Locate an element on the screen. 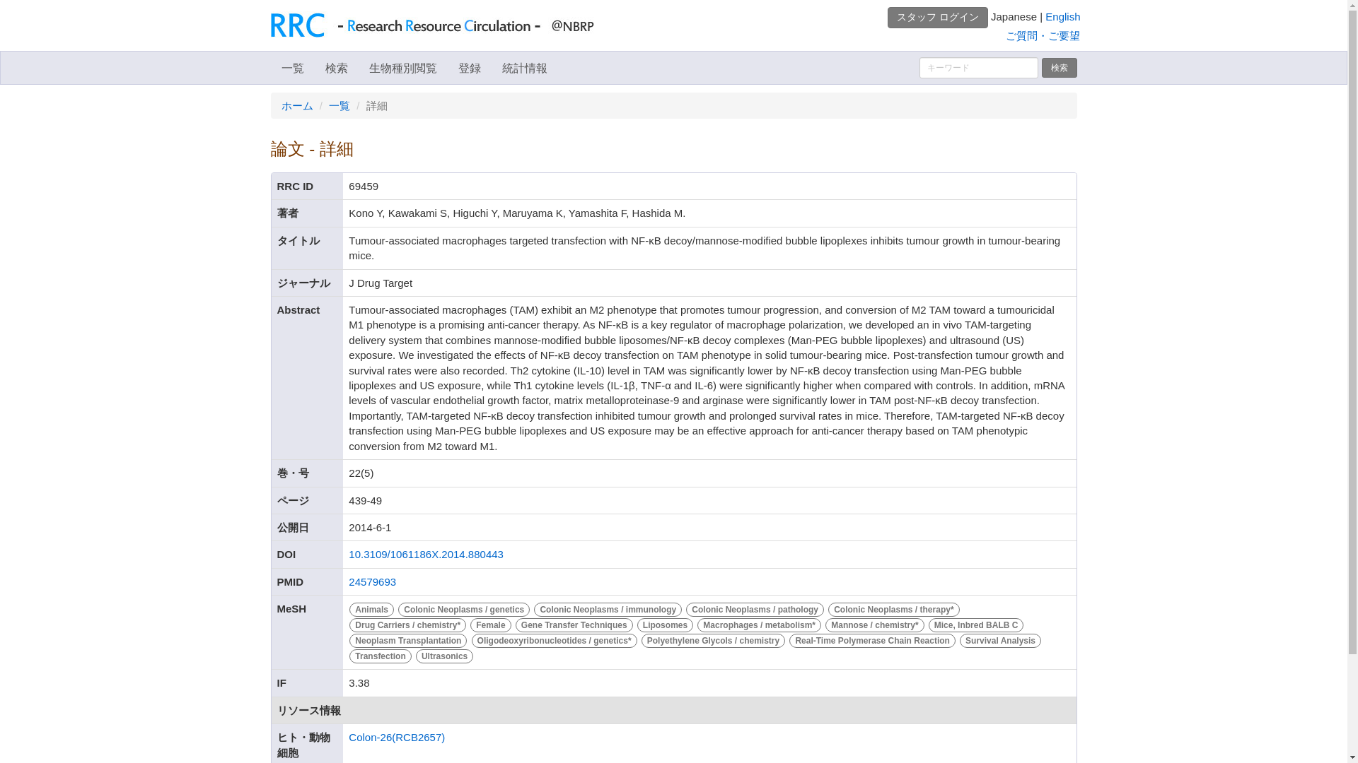 This screenshot has height=763, width=1358. Survival Analysis is located at coordinates (1000, 639).